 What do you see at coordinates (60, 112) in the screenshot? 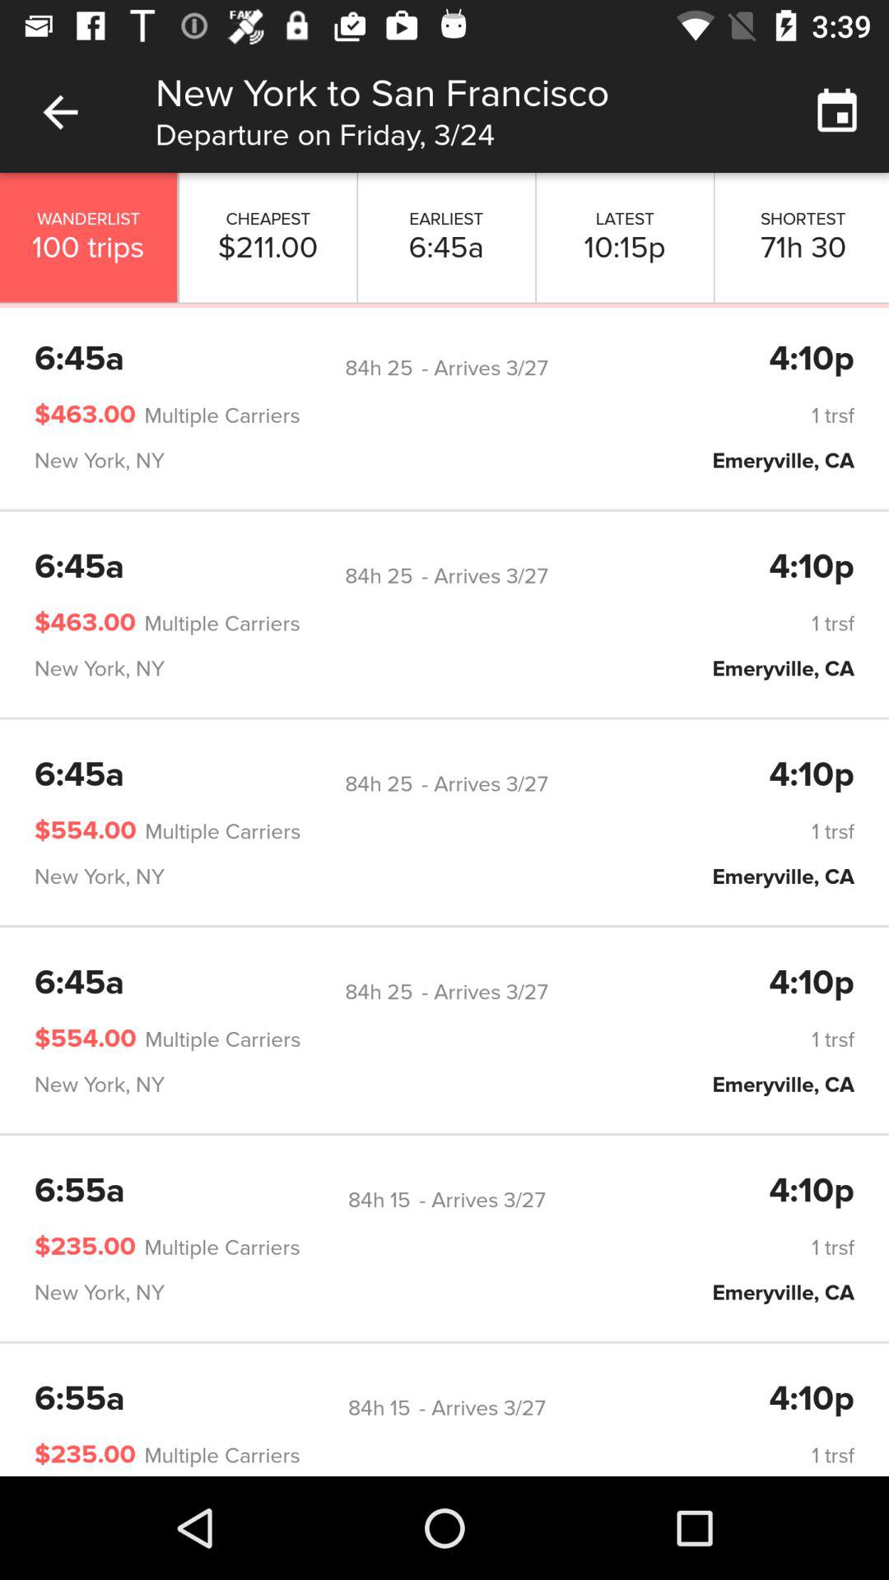
I see `open the icon next to the new york to` at bounding box center [60, 112].